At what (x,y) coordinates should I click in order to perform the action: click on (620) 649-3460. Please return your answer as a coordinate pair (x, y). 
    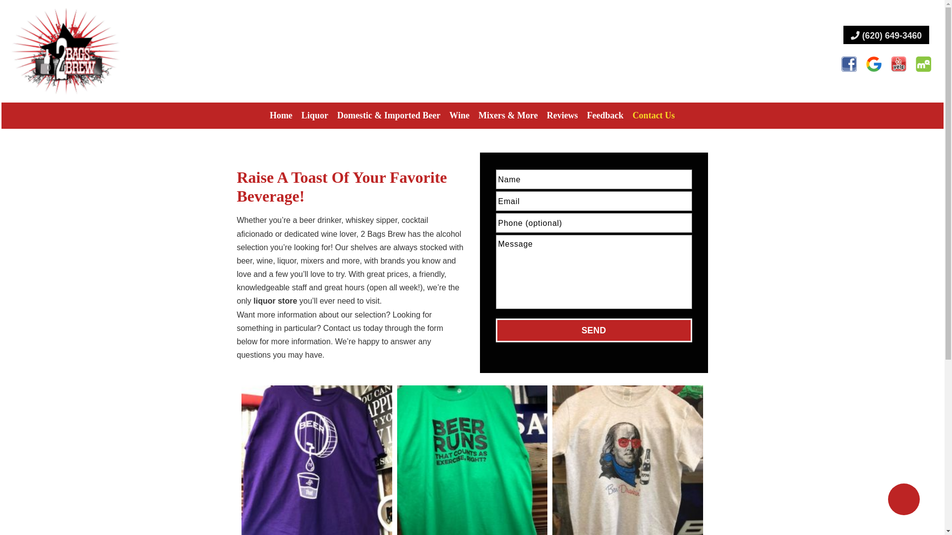
    Looking at the image, I should click on (887, 35).